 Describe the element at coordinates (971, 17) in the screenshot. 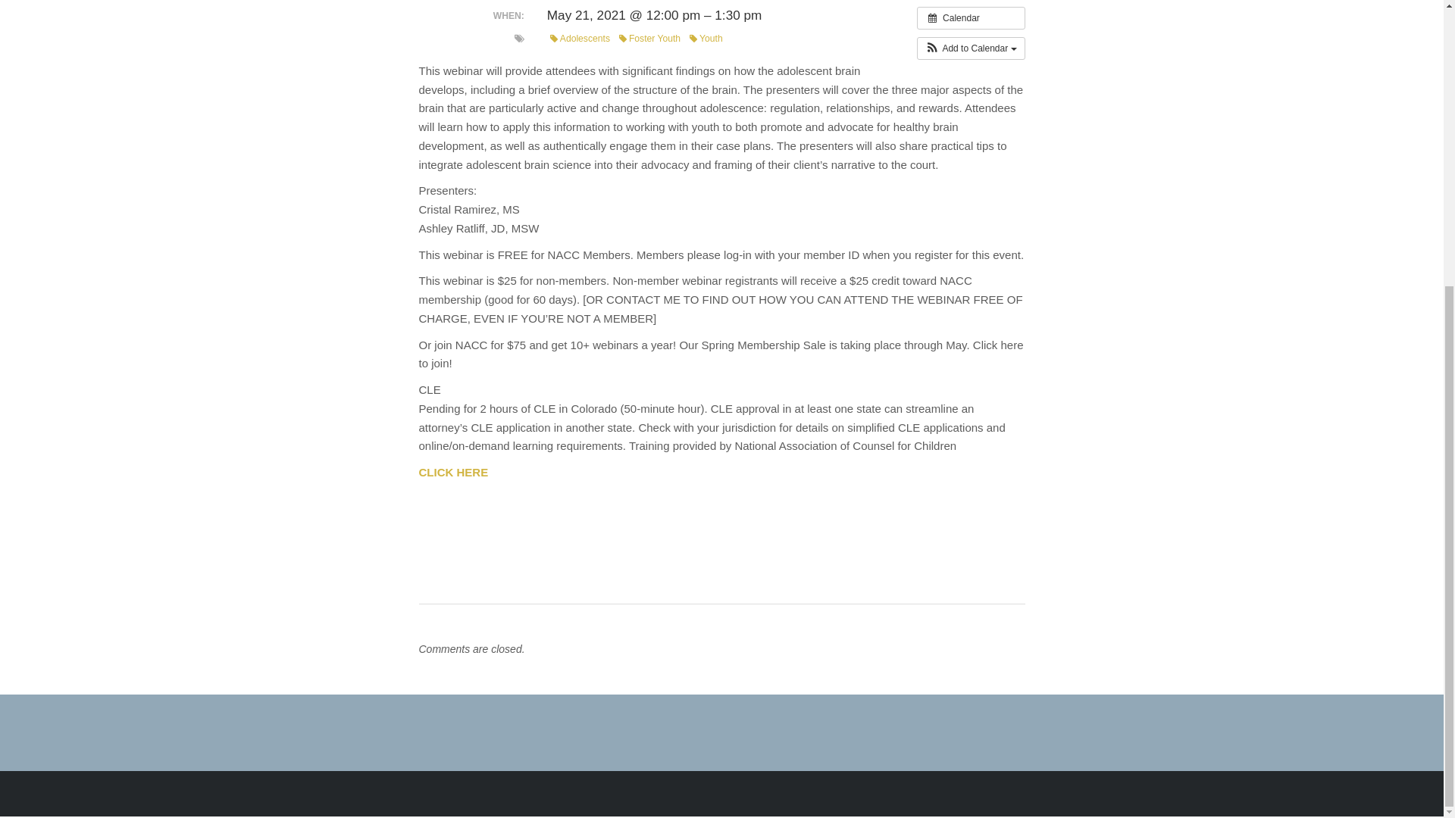

I see `View all events` at that location.